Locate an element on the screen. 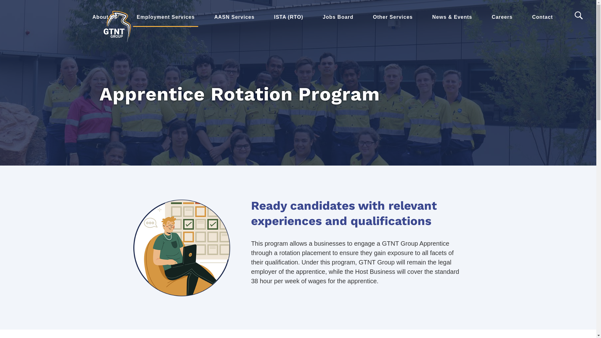 This screenshot has width=601, height=338. Search is located at coordinates (26, 10).